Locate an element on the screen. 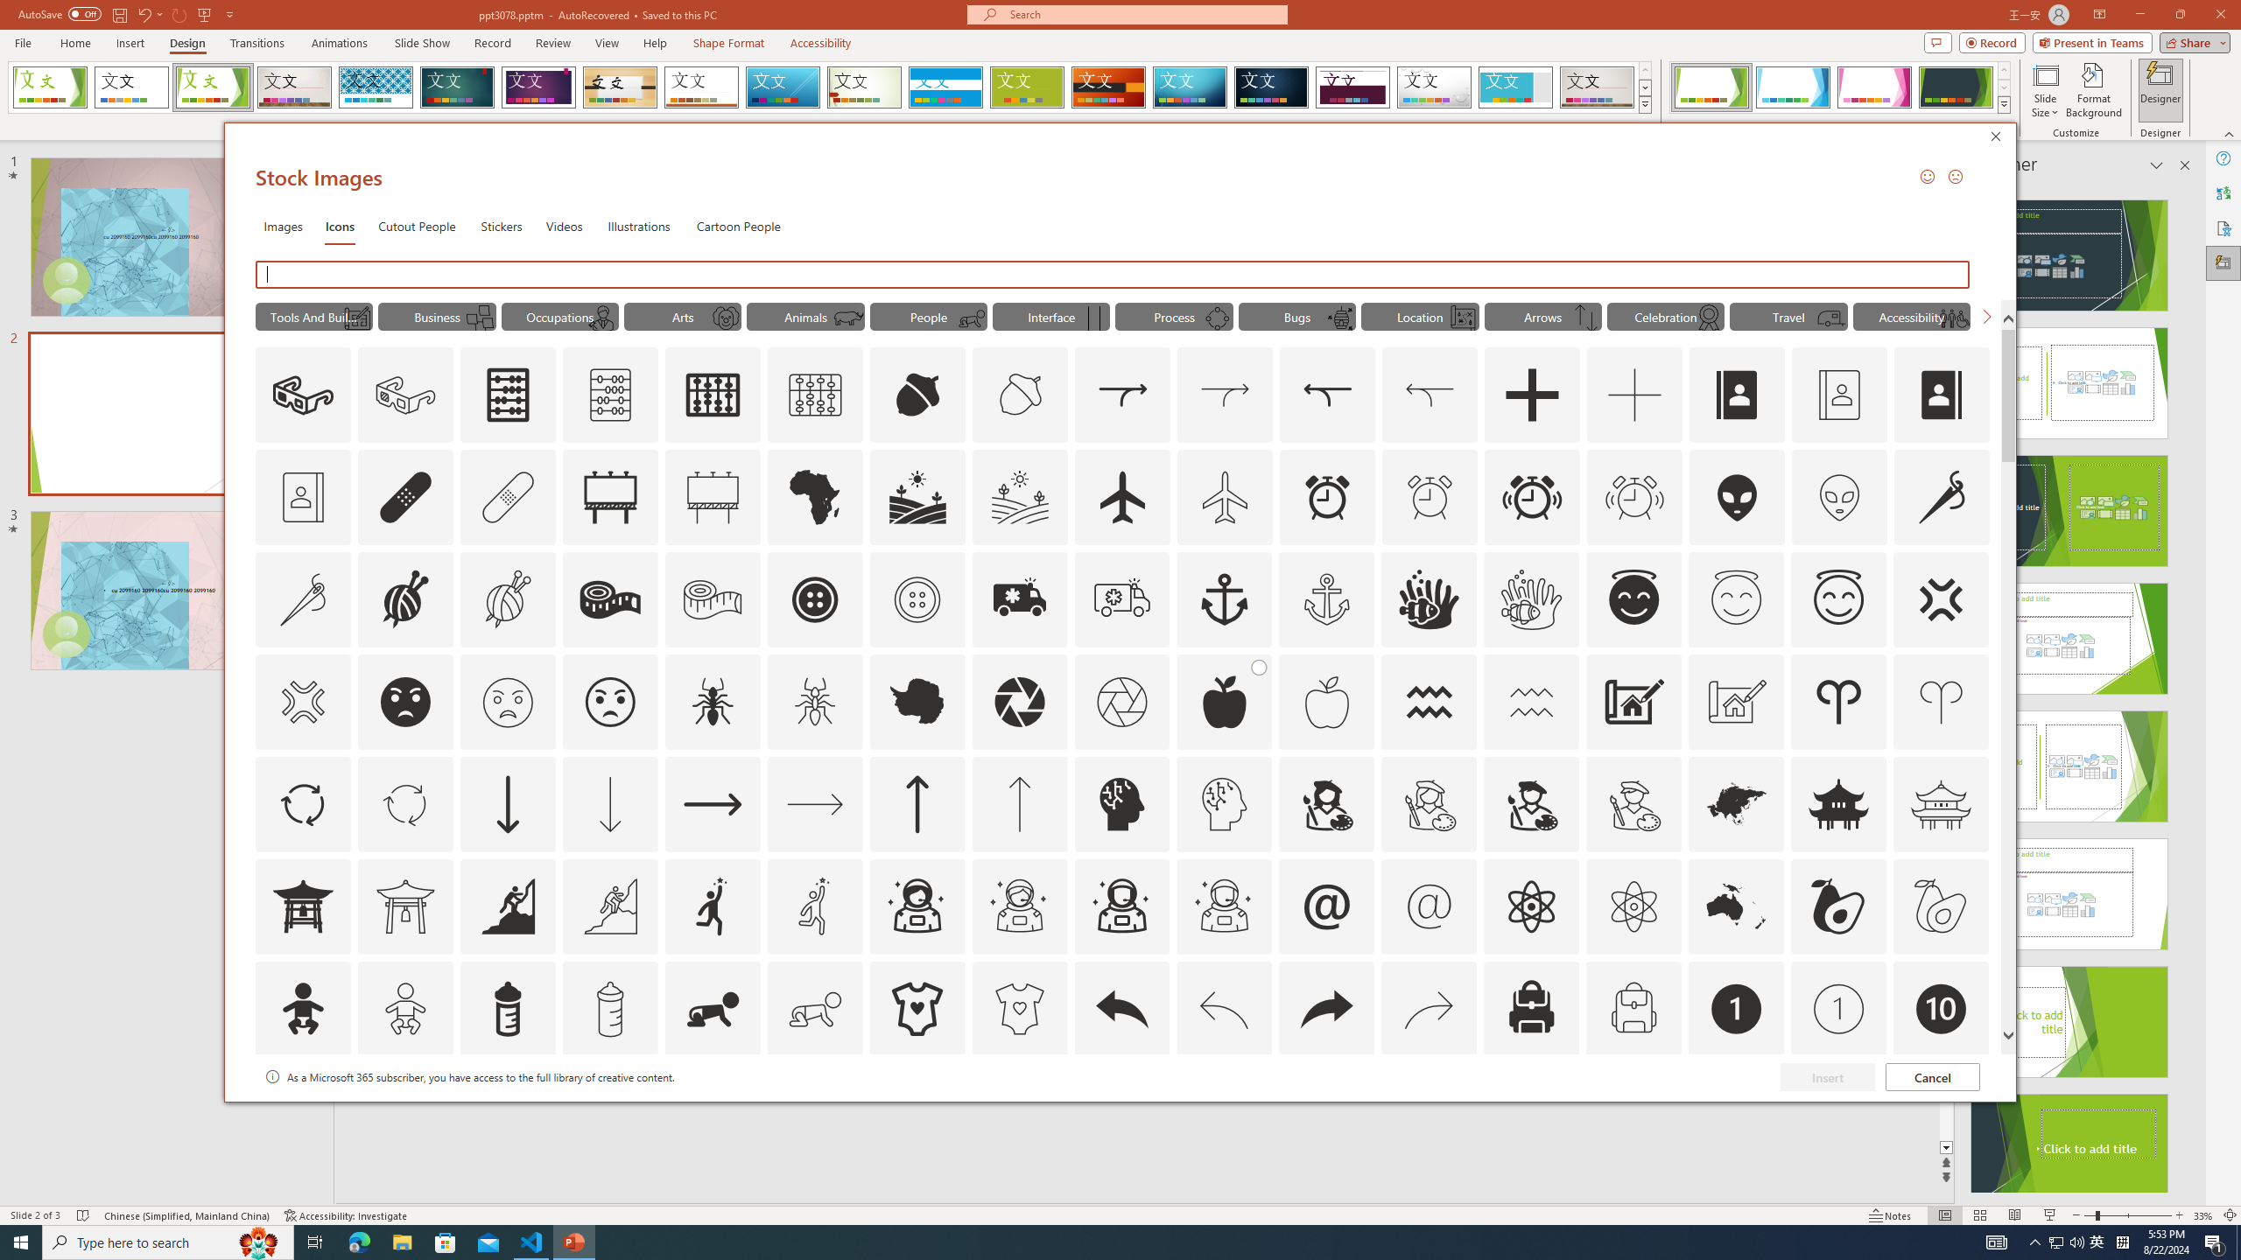  AutomationID: Icons_AdhesiveBandage_M is located at coordinates (508, 497).